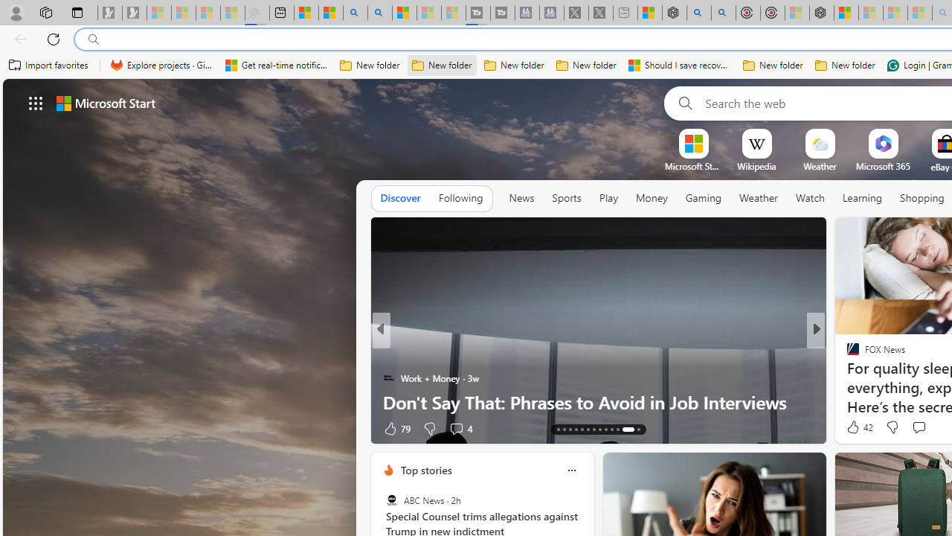  I want to click on AutomationID: tab-20, so click(599, 429).